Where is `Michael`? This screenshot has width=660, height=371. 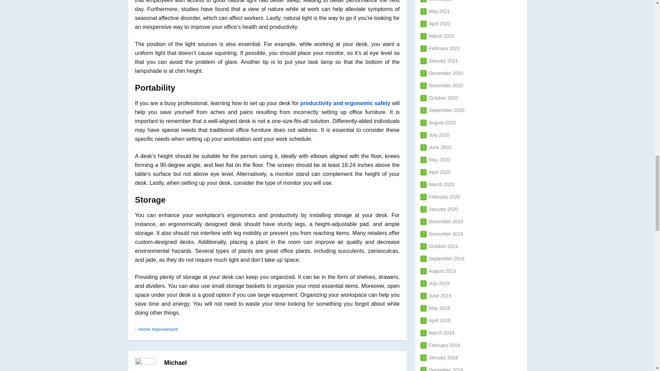 Michael is located at coordinates (175, 363).